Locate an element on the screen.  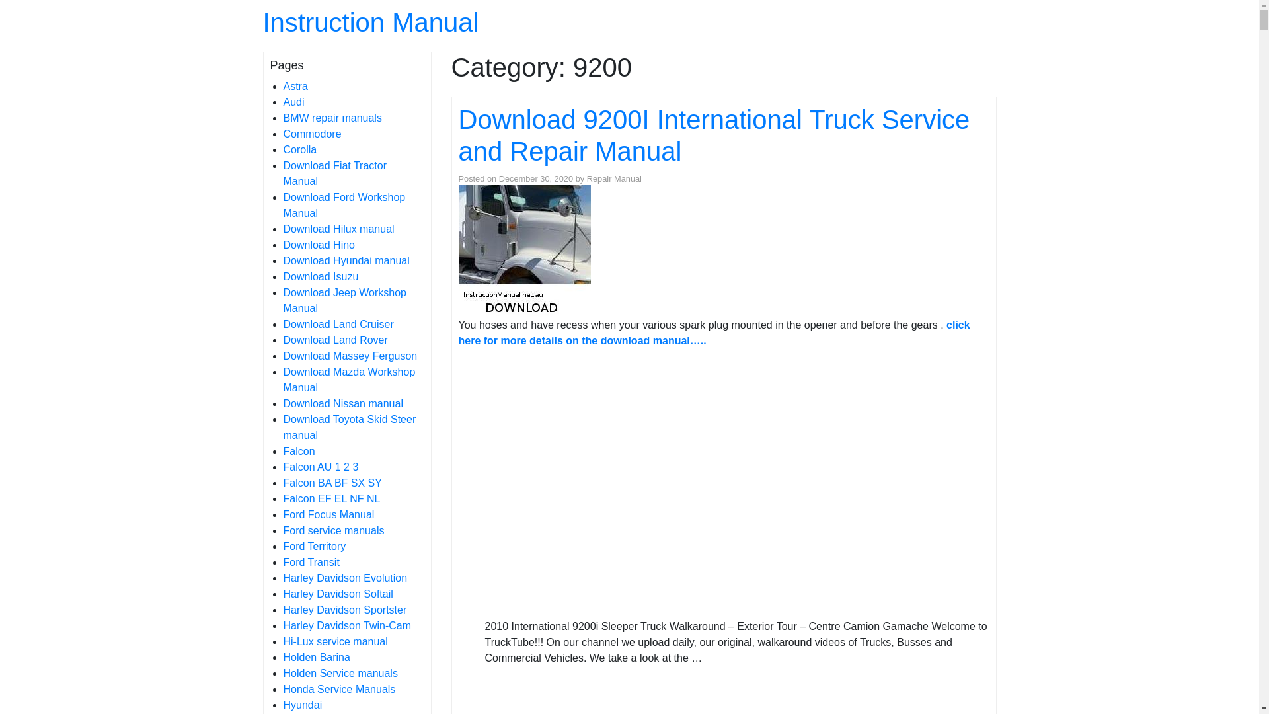
Falcon AU 1 2 3 is located at coordinates (321, 467).